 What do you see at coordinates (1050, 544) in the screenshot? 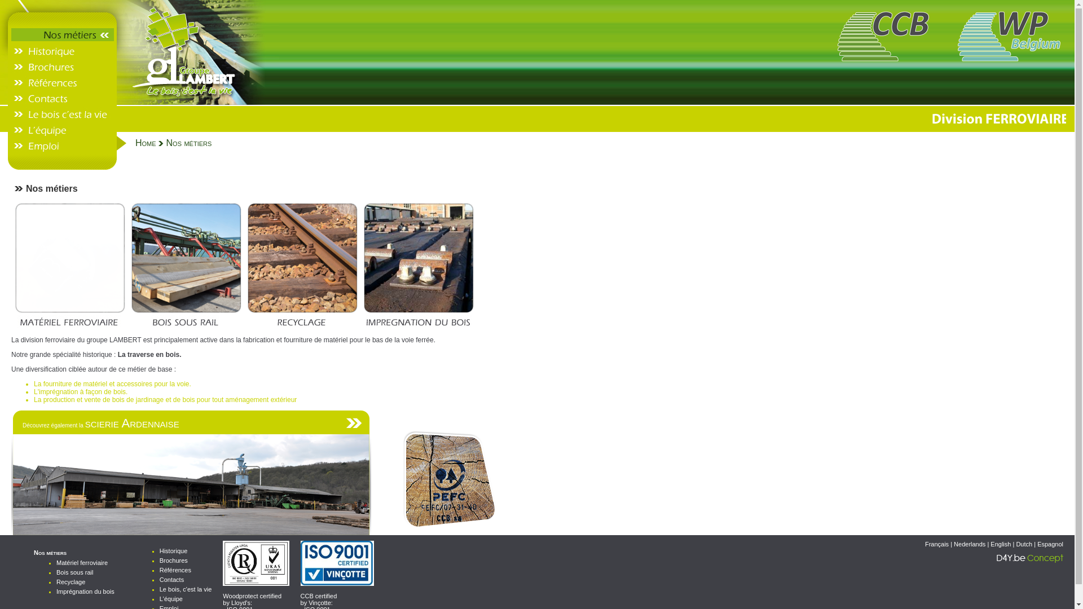
I see `Espagnol` at bounding box center [1050, 544].